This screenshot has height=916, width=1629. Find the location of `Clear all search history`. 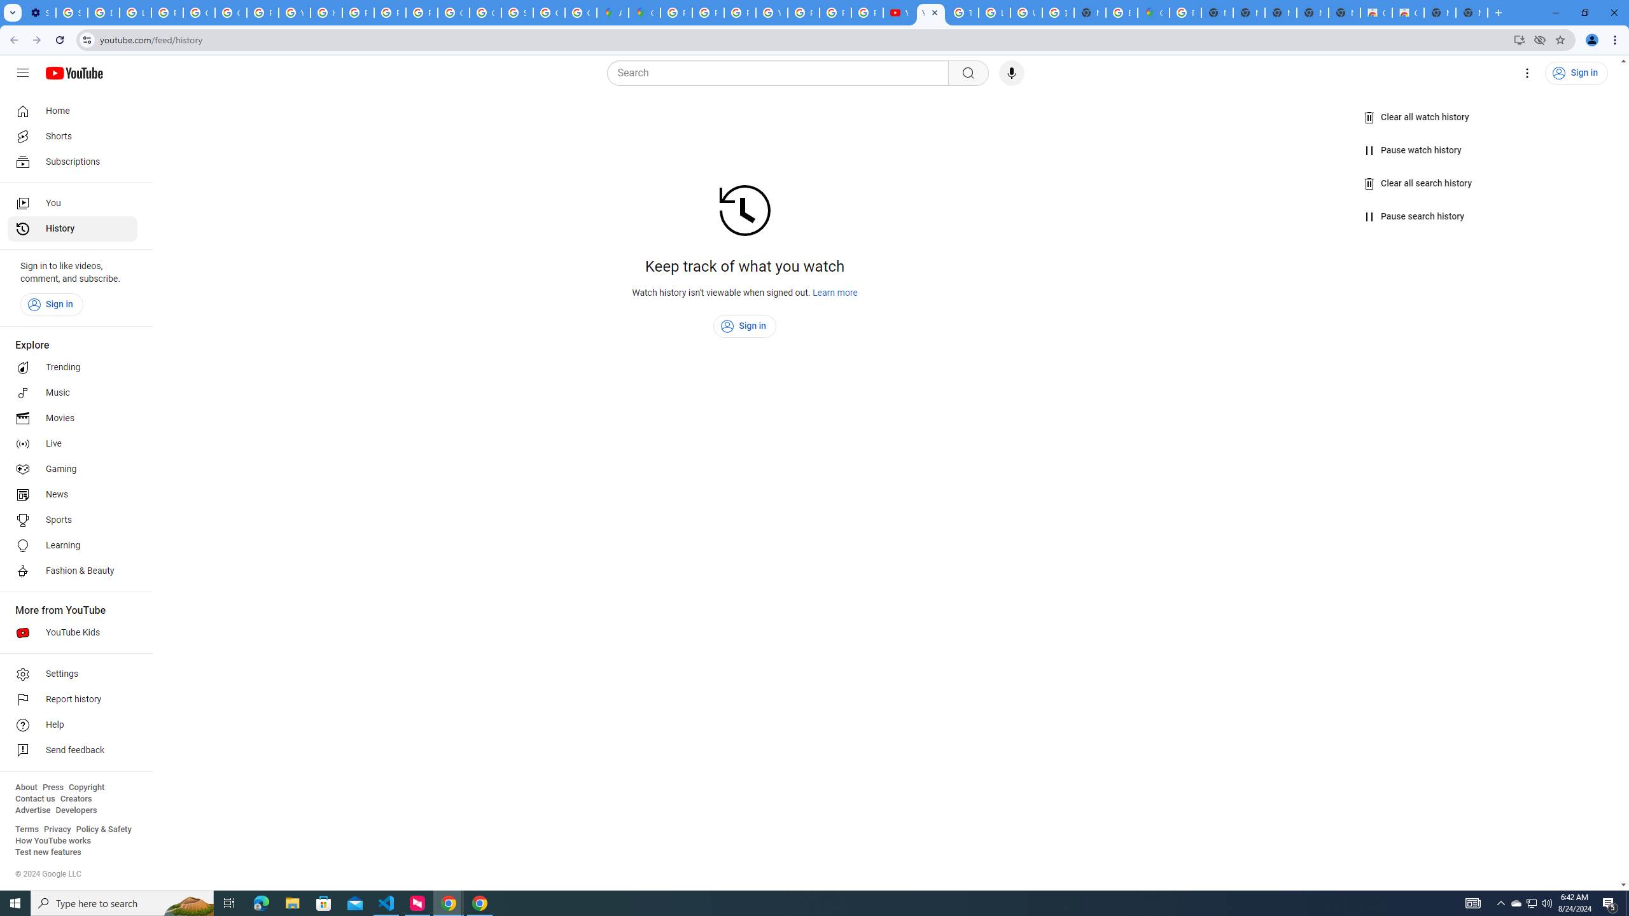

Clear all search history is located at coordinates (1418, 183).